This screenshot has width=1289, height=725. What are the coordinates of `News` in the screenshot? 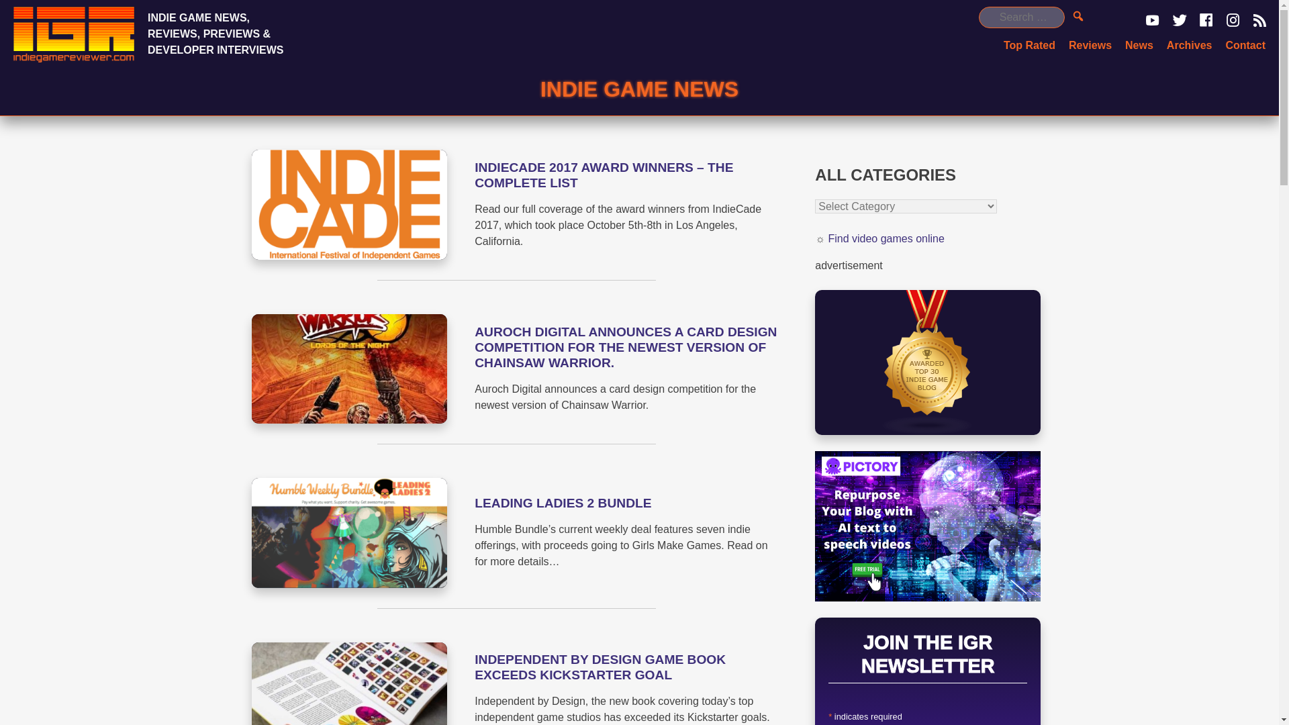 It's located at (1139, 45).